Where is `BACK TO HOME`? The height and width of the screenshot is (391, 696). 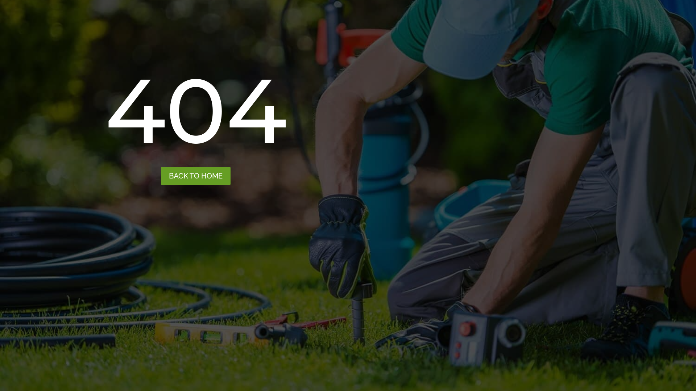
BACK TO HOME is located at coordinates (196, 176).